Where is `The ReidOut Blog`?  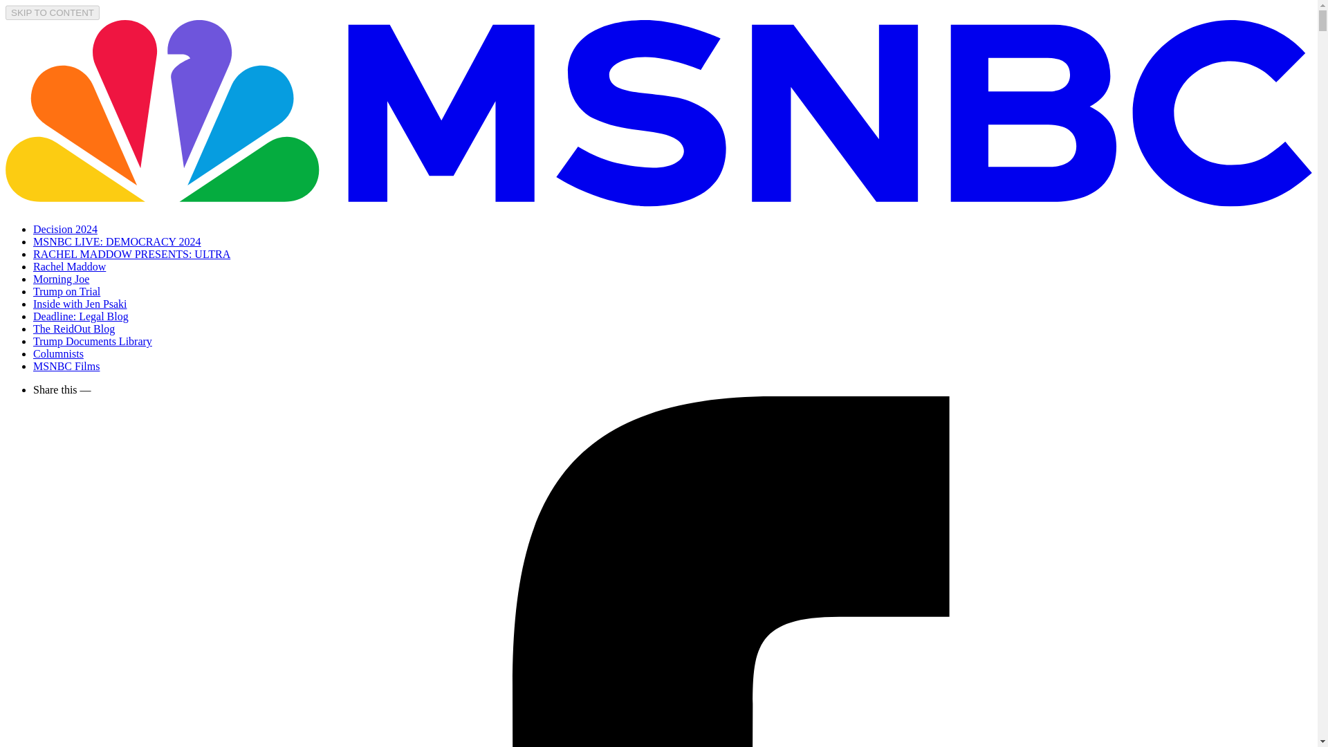 The ReidOut Blog is located at coordinates (73, 328).